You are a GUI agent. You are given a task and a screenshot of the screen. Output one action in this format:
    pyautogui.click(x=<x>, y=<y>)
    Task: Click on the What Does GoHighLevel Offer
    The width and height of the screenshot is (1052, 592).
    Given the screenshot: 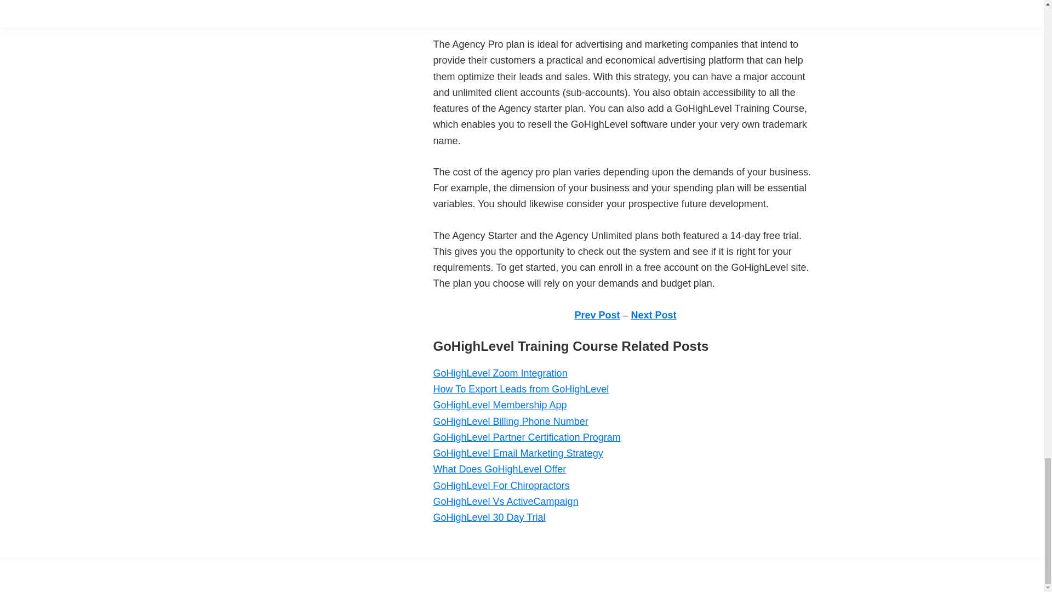 What is the action you would take?
    pyautogui.click(x=499, y=469)
    